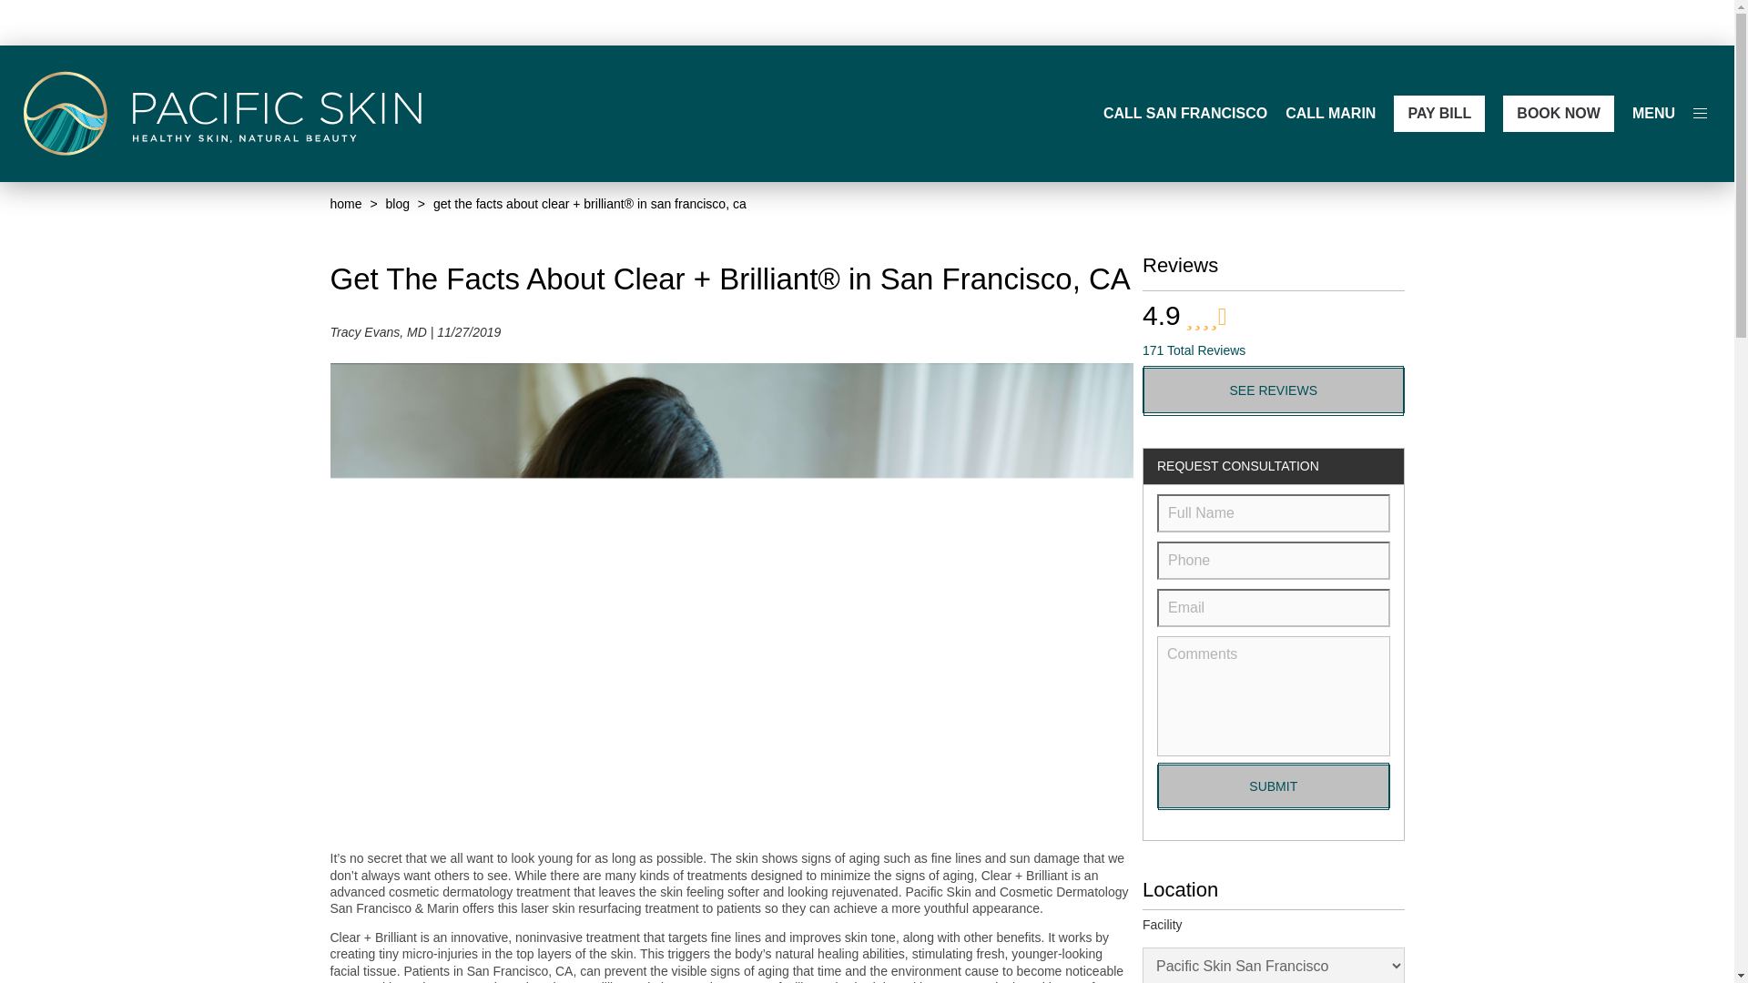  Describe the element at coordinates (1438, 113) in the screenshot. I see `PAY BILL` at that location.